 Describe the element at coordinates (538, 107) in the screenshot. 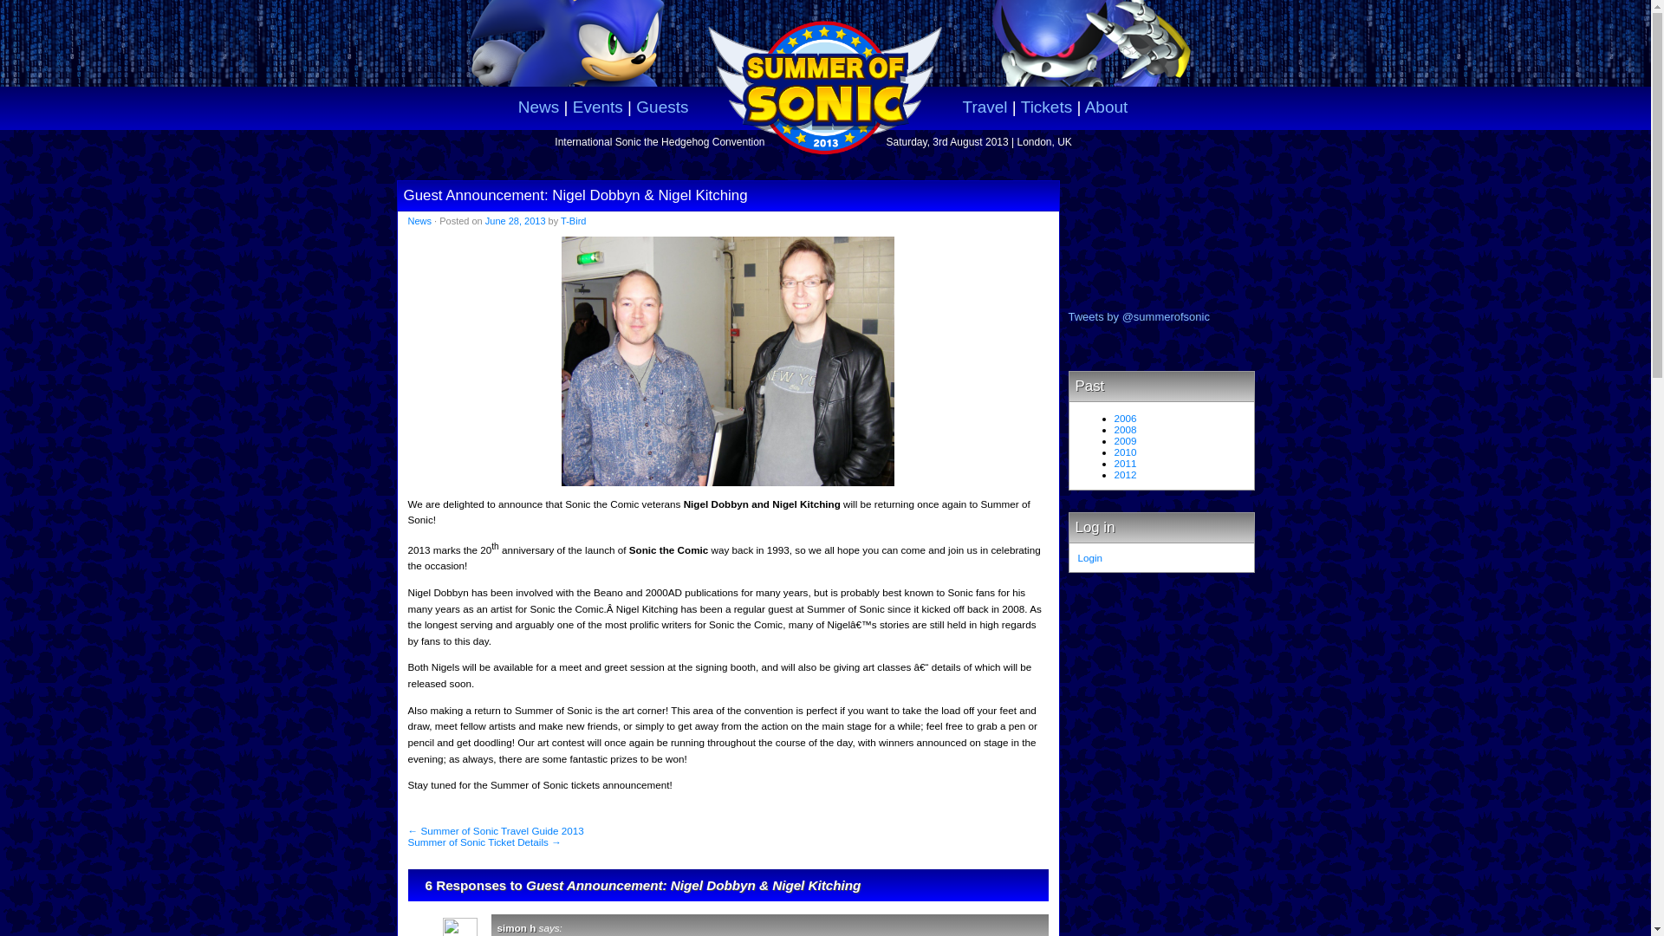

I see `News` at that location.